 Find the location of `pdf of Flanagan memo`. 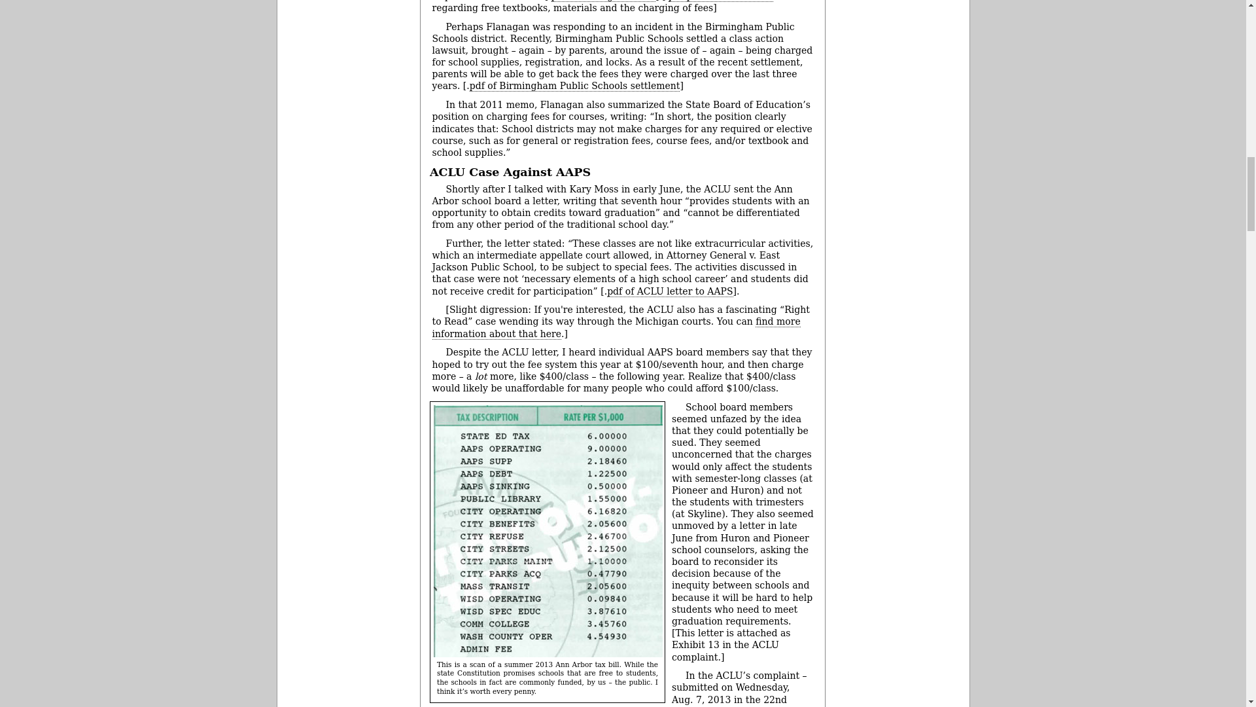

pdf of Flanagan memo is located at coordinates (603, 1).